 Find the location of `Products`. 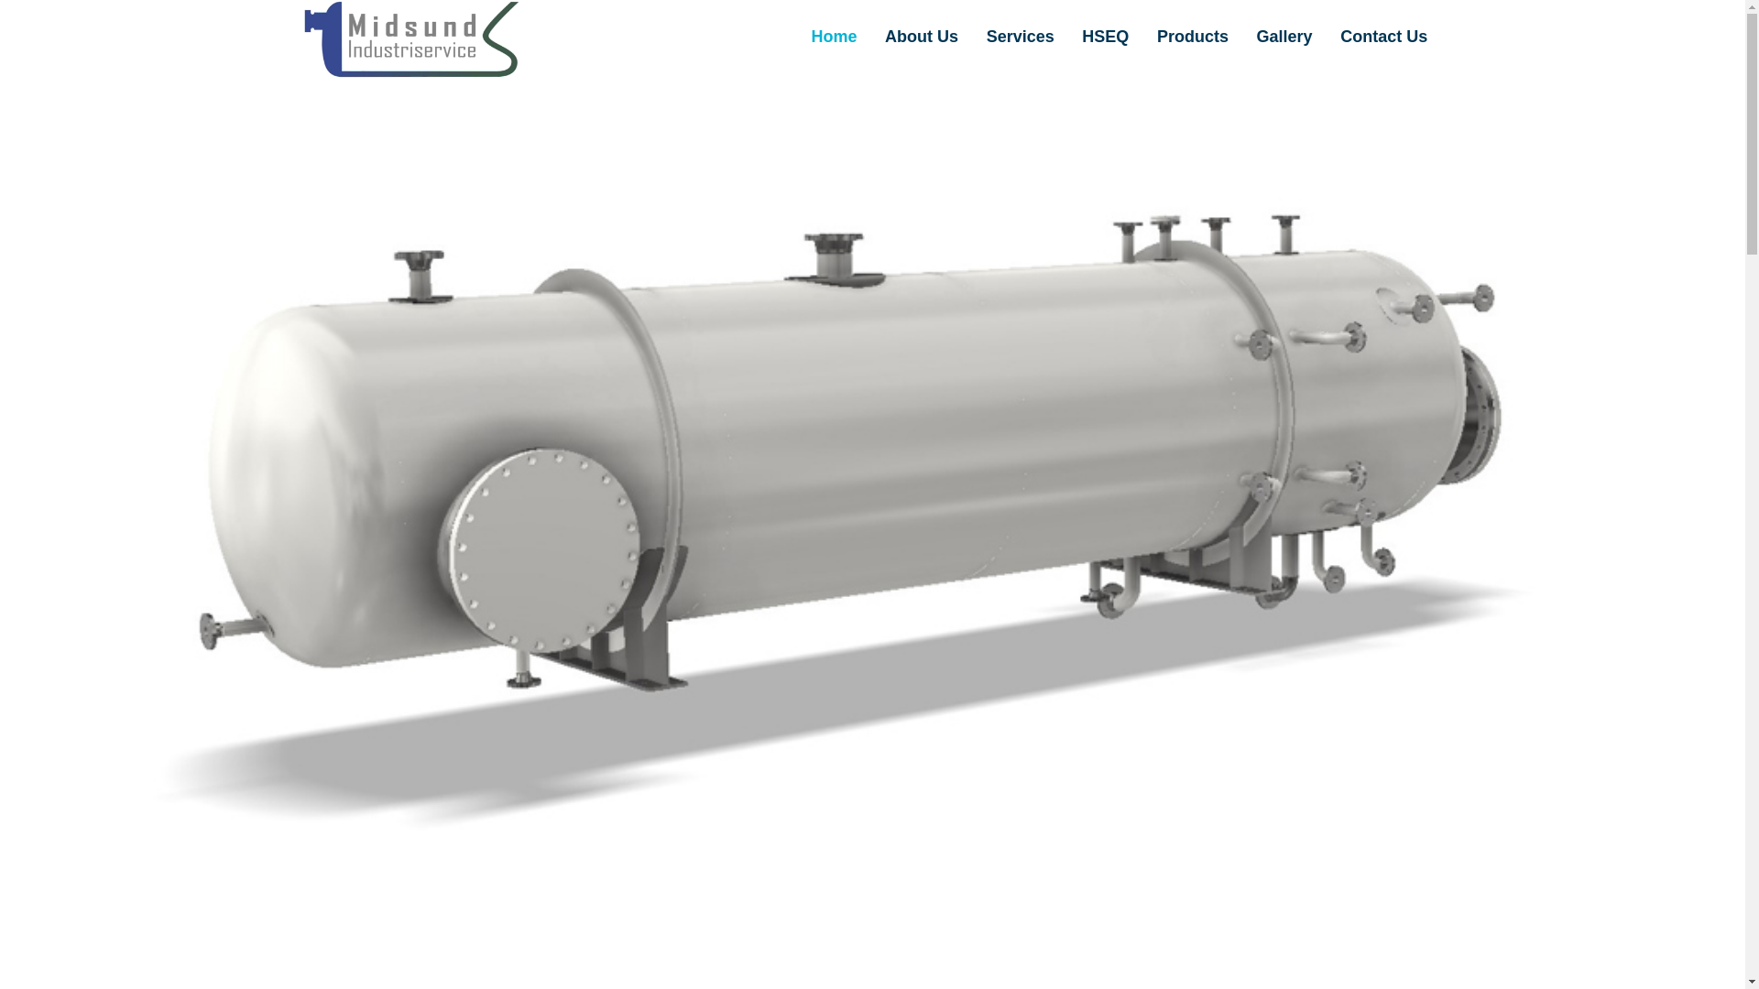

Products is located at coordinates (1193, 37).